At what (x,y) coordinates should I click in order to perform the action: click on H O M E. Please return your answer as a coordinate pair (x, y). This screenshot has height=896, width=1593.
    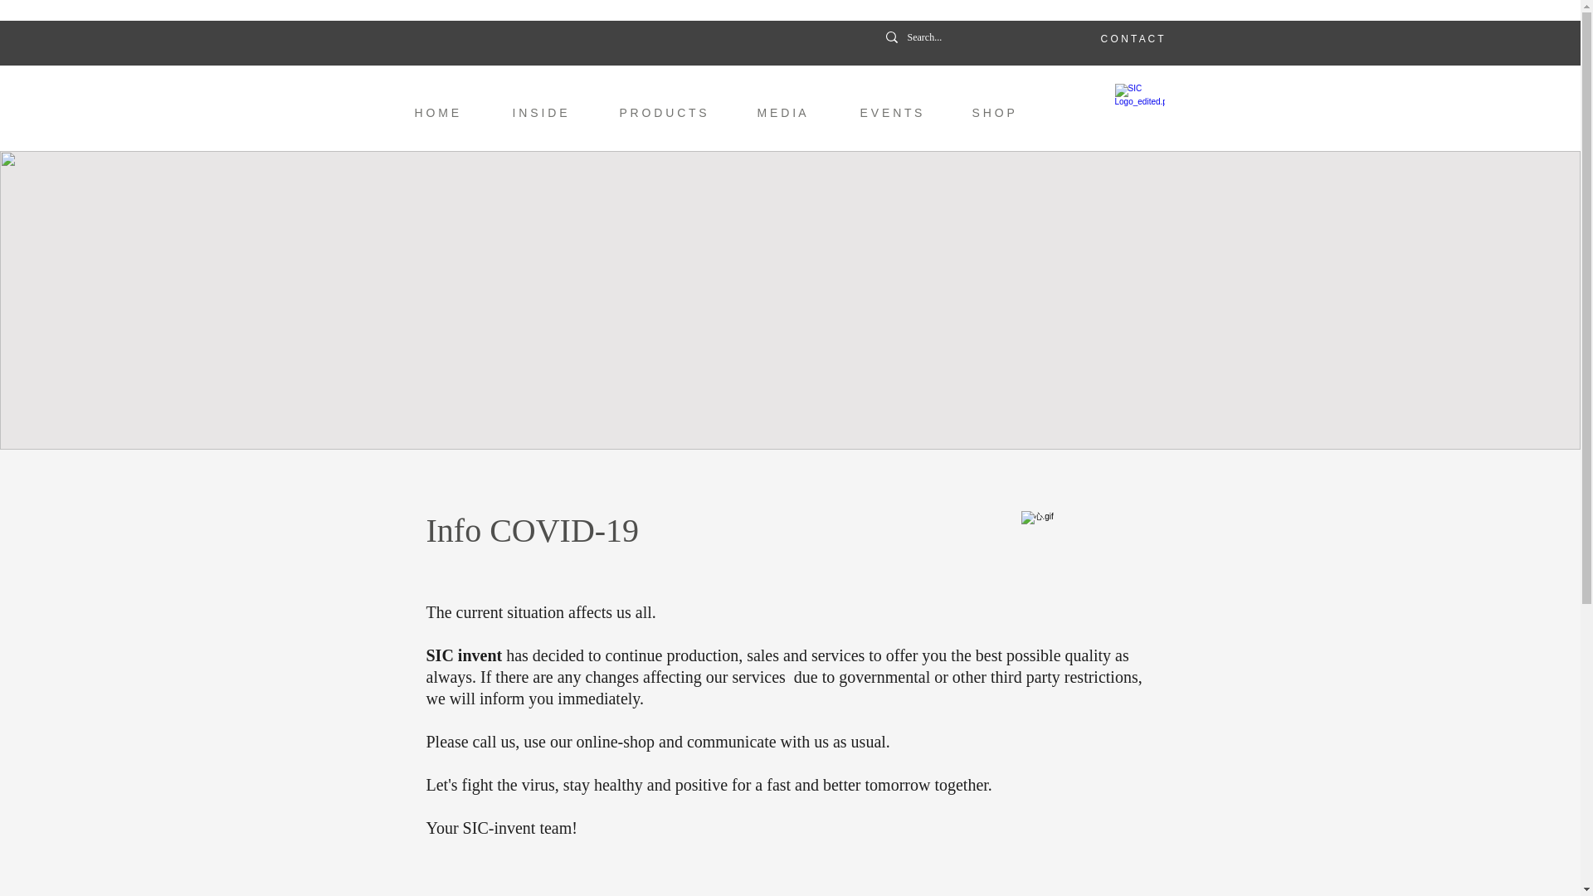
    Looking at the image, I should click on (450, 113).